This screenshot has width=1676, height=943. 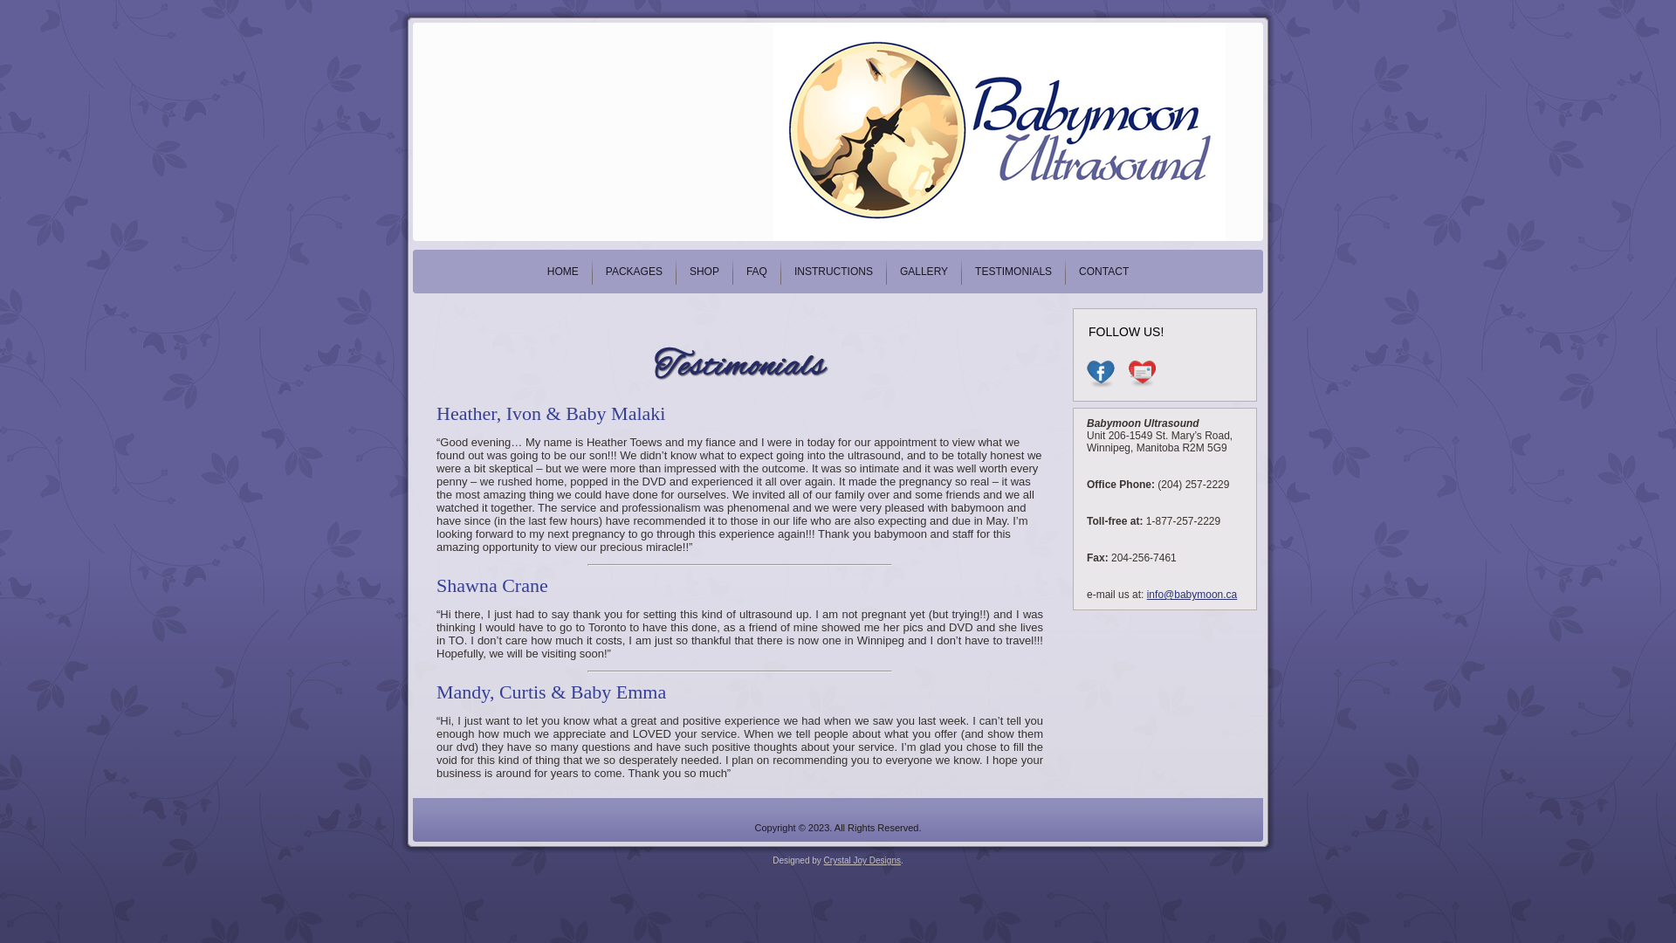 What do you see at coordinates (757, 272) in the screenshot?
I see `FAQ` at bounding box center [757, 272].